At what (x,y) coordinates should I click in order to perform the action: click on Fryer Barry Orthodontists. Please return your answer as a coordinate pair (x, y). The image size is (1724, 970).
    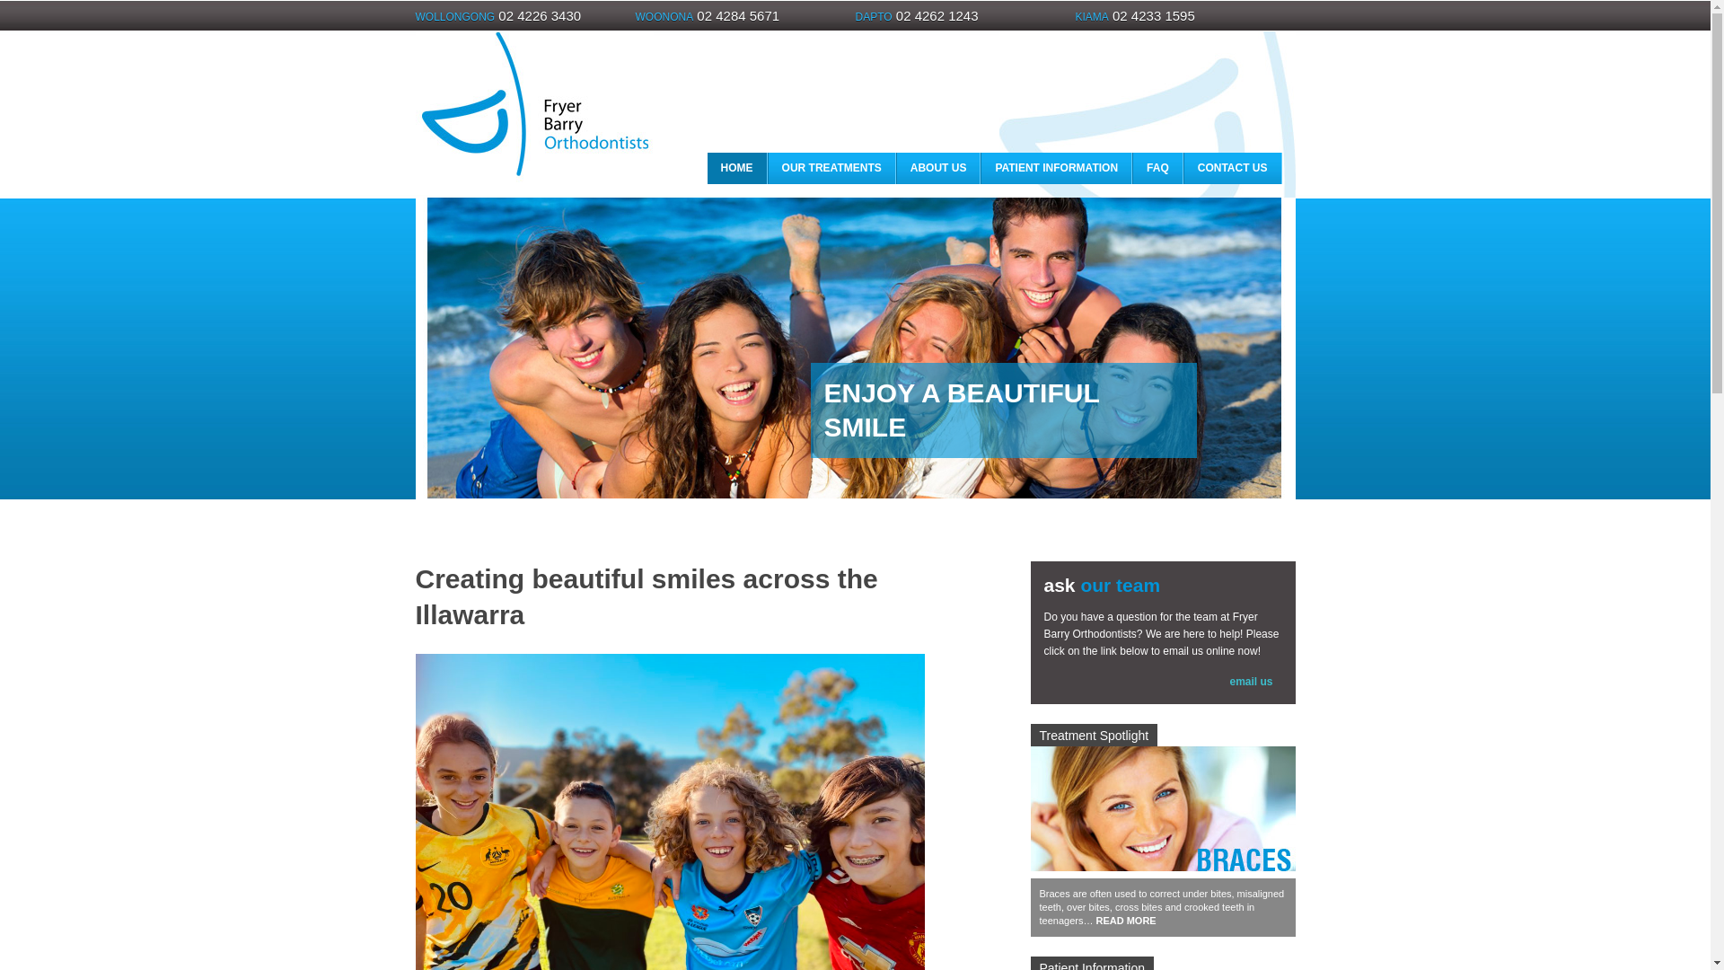
    Looking at the image, I should click on (533, 184).